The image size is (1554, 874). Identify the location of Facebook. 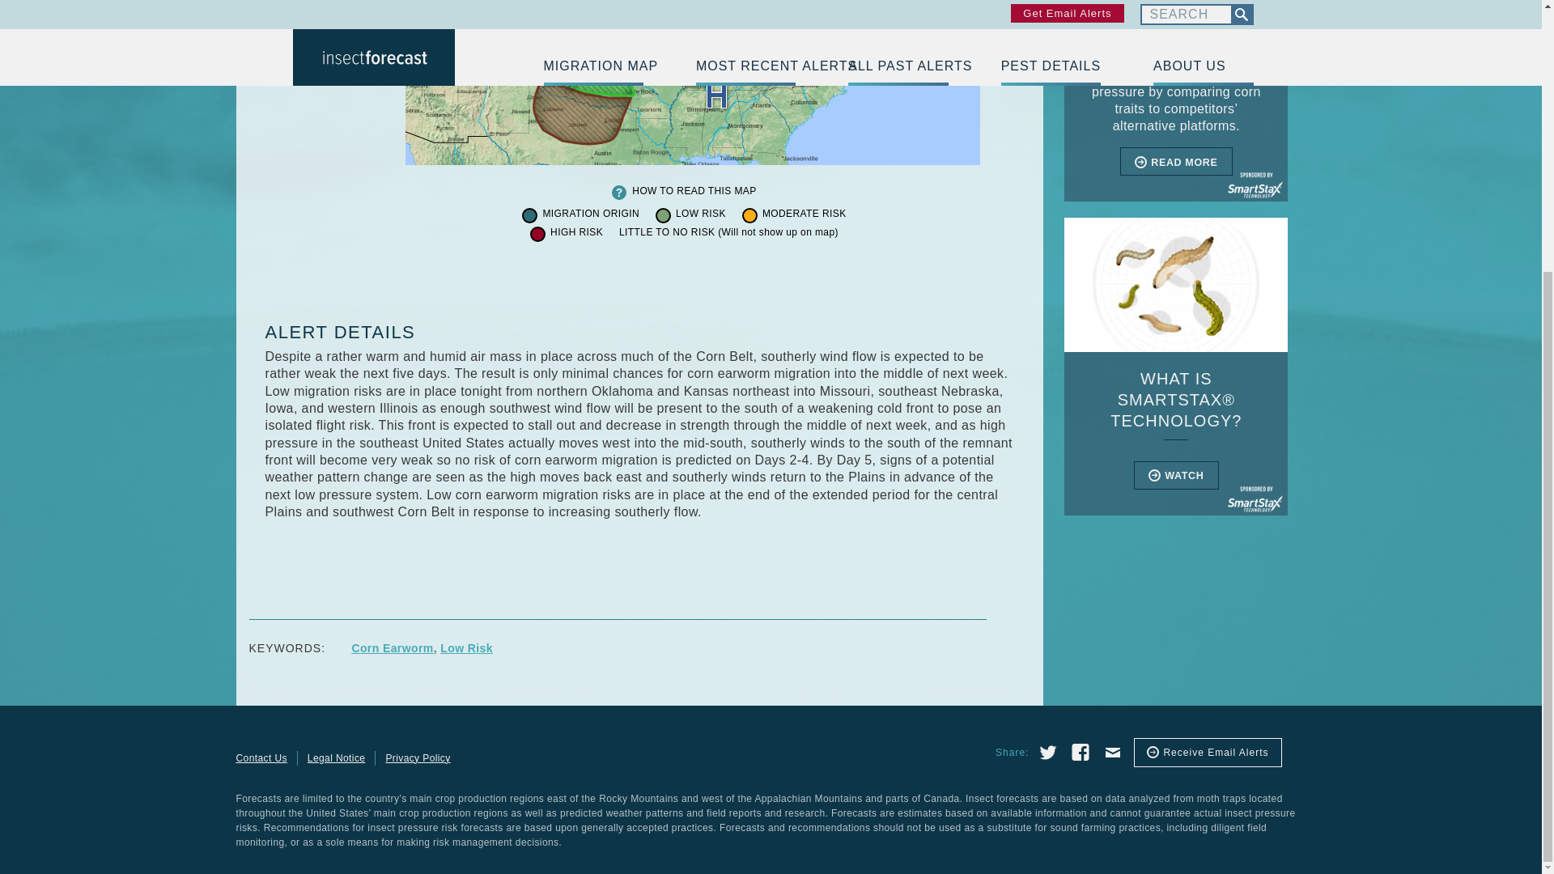
(1077, 750).